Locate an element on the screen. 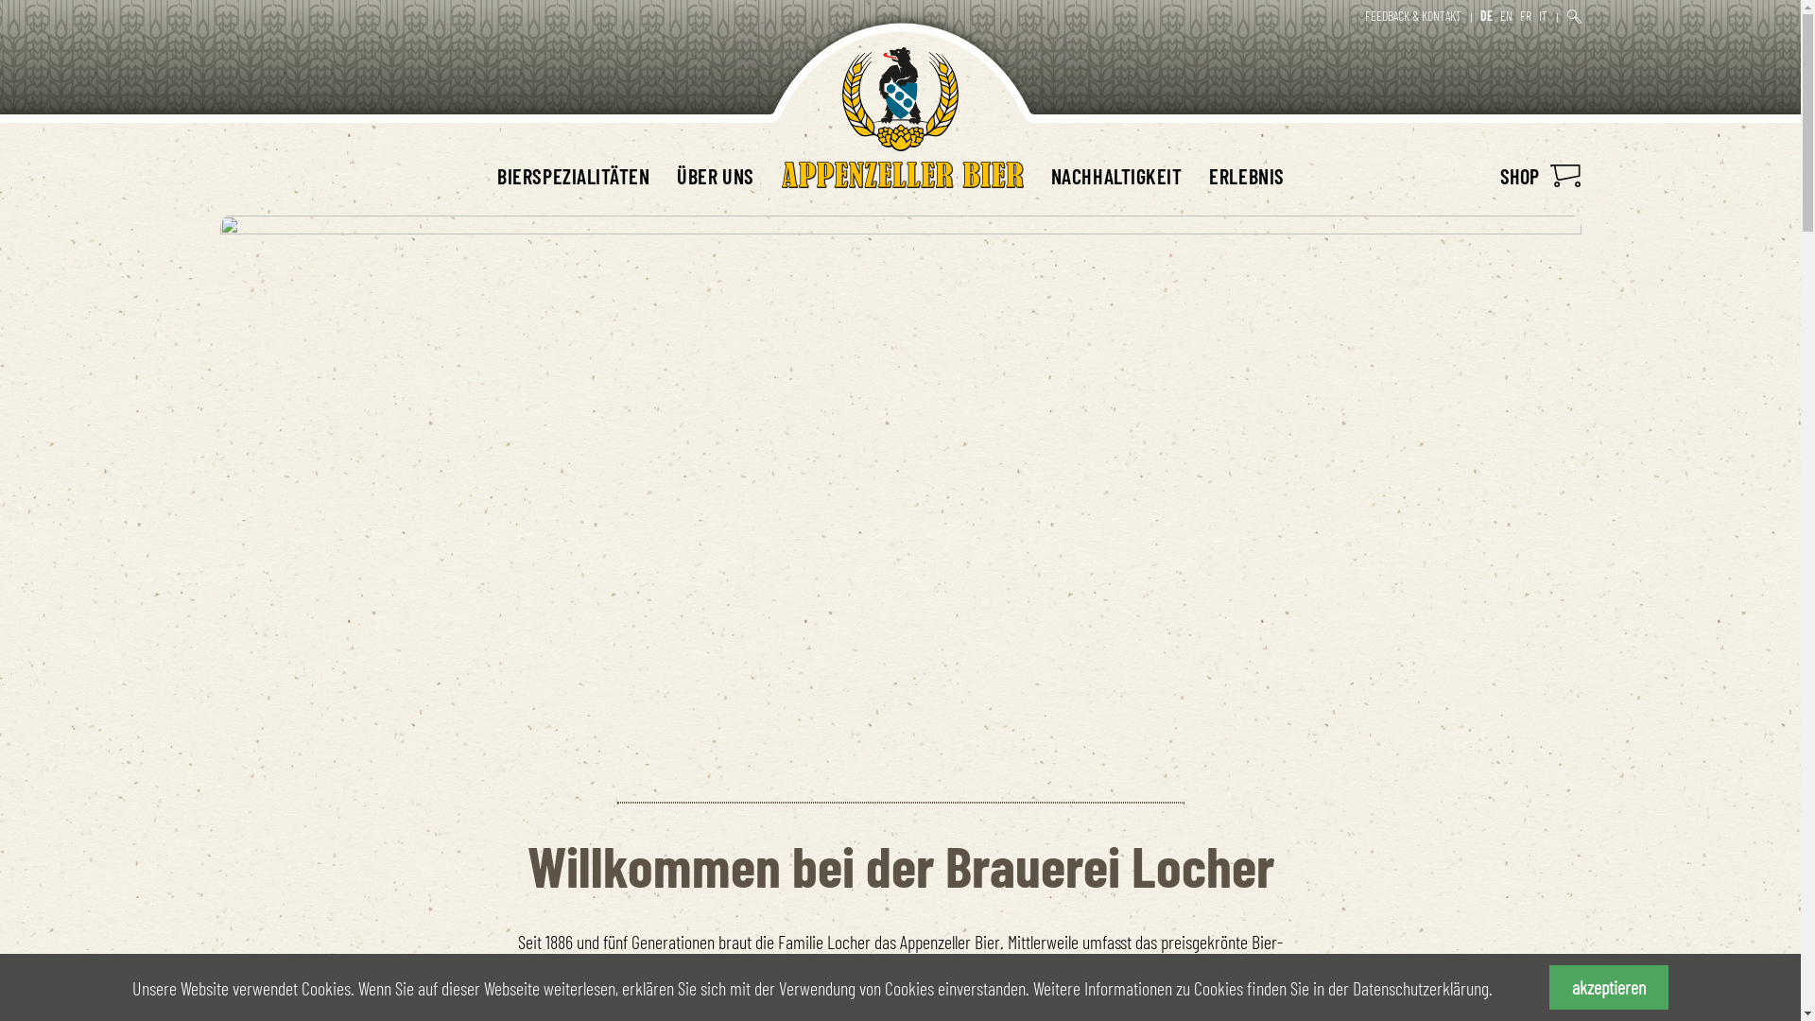 The width and height of the screenshot is (1815, 1021). akzeptieren is located at coordinates (1609, 987).